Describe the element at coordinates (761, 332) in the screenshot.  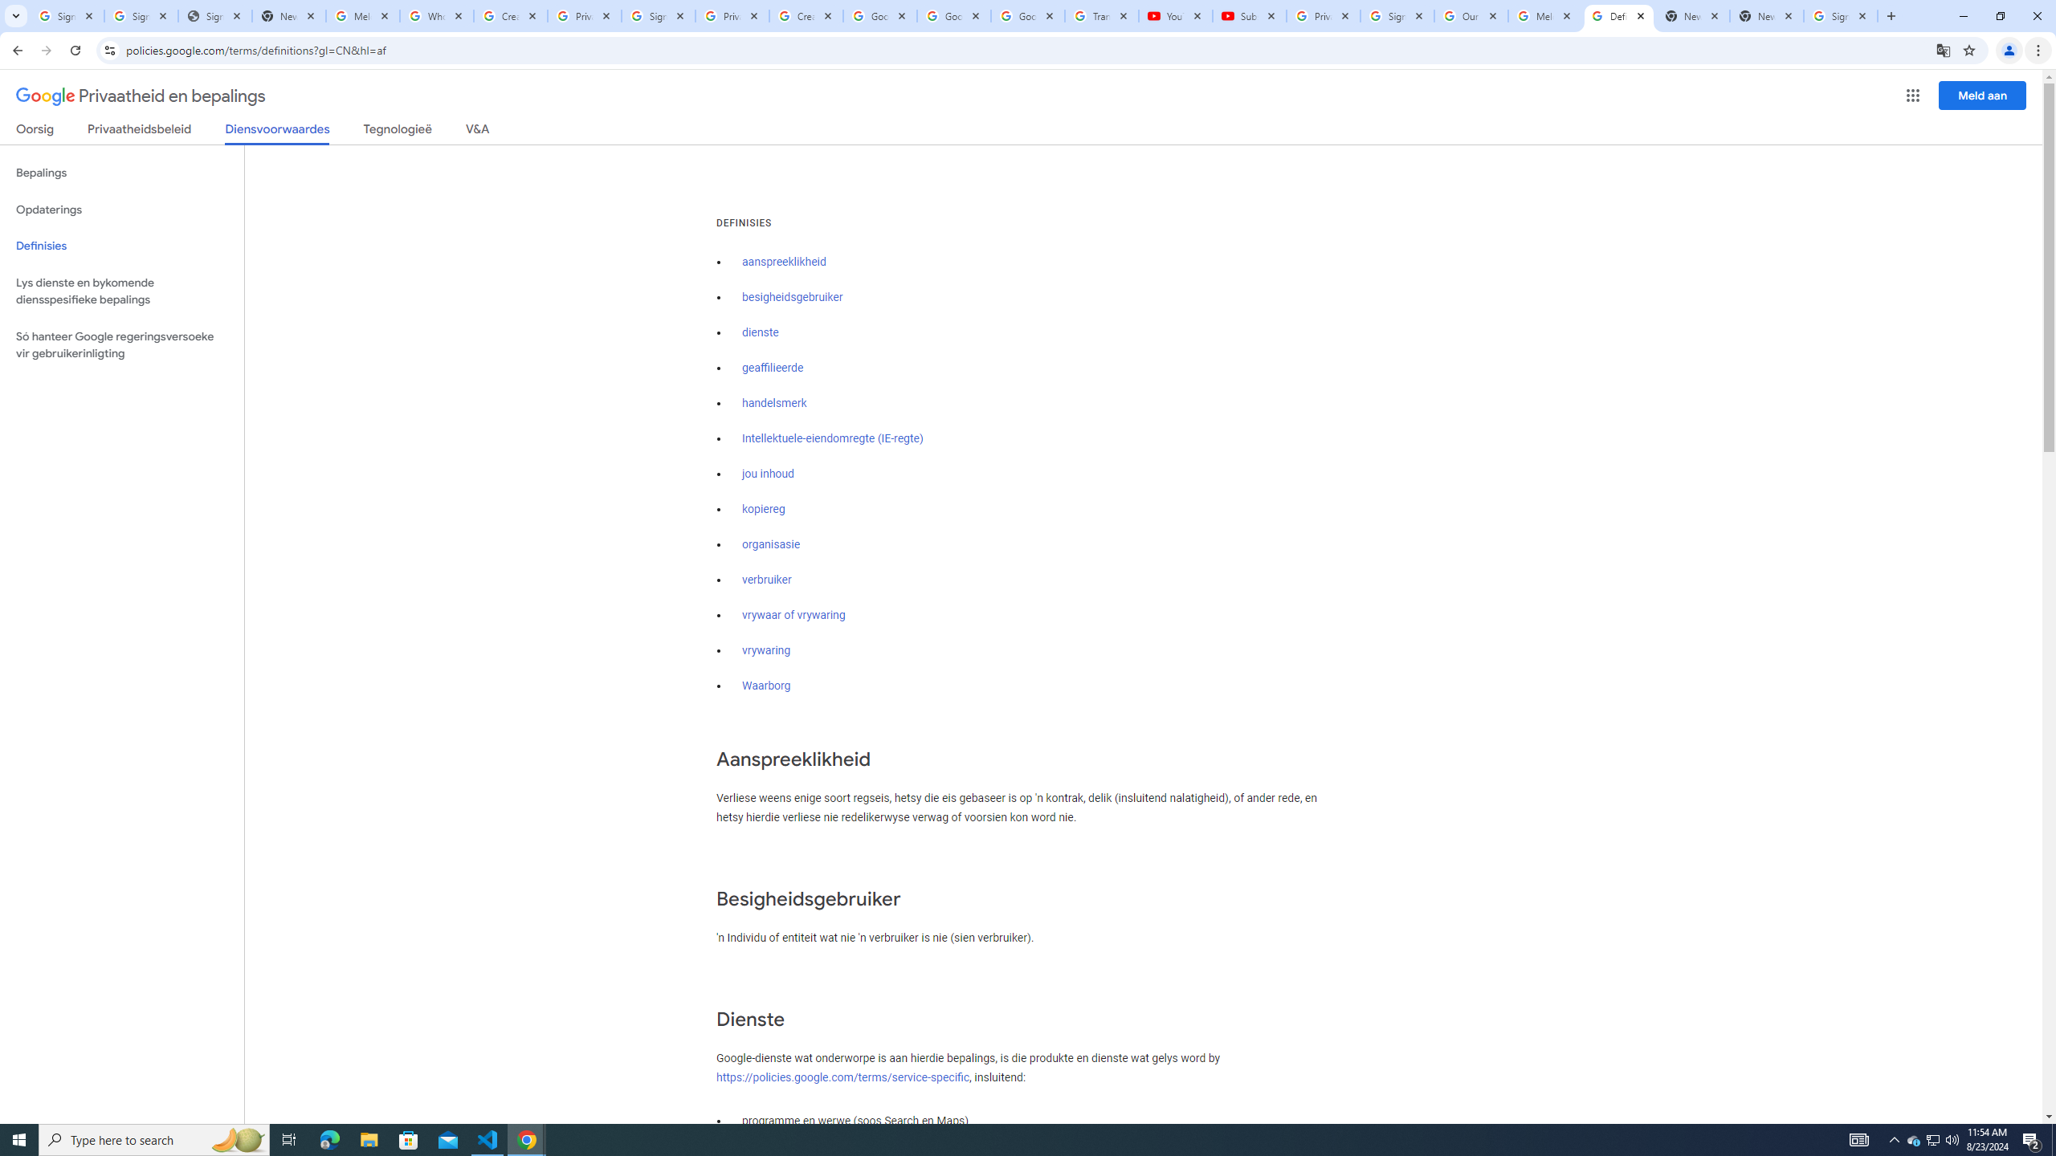
I see `dienste` at that location.